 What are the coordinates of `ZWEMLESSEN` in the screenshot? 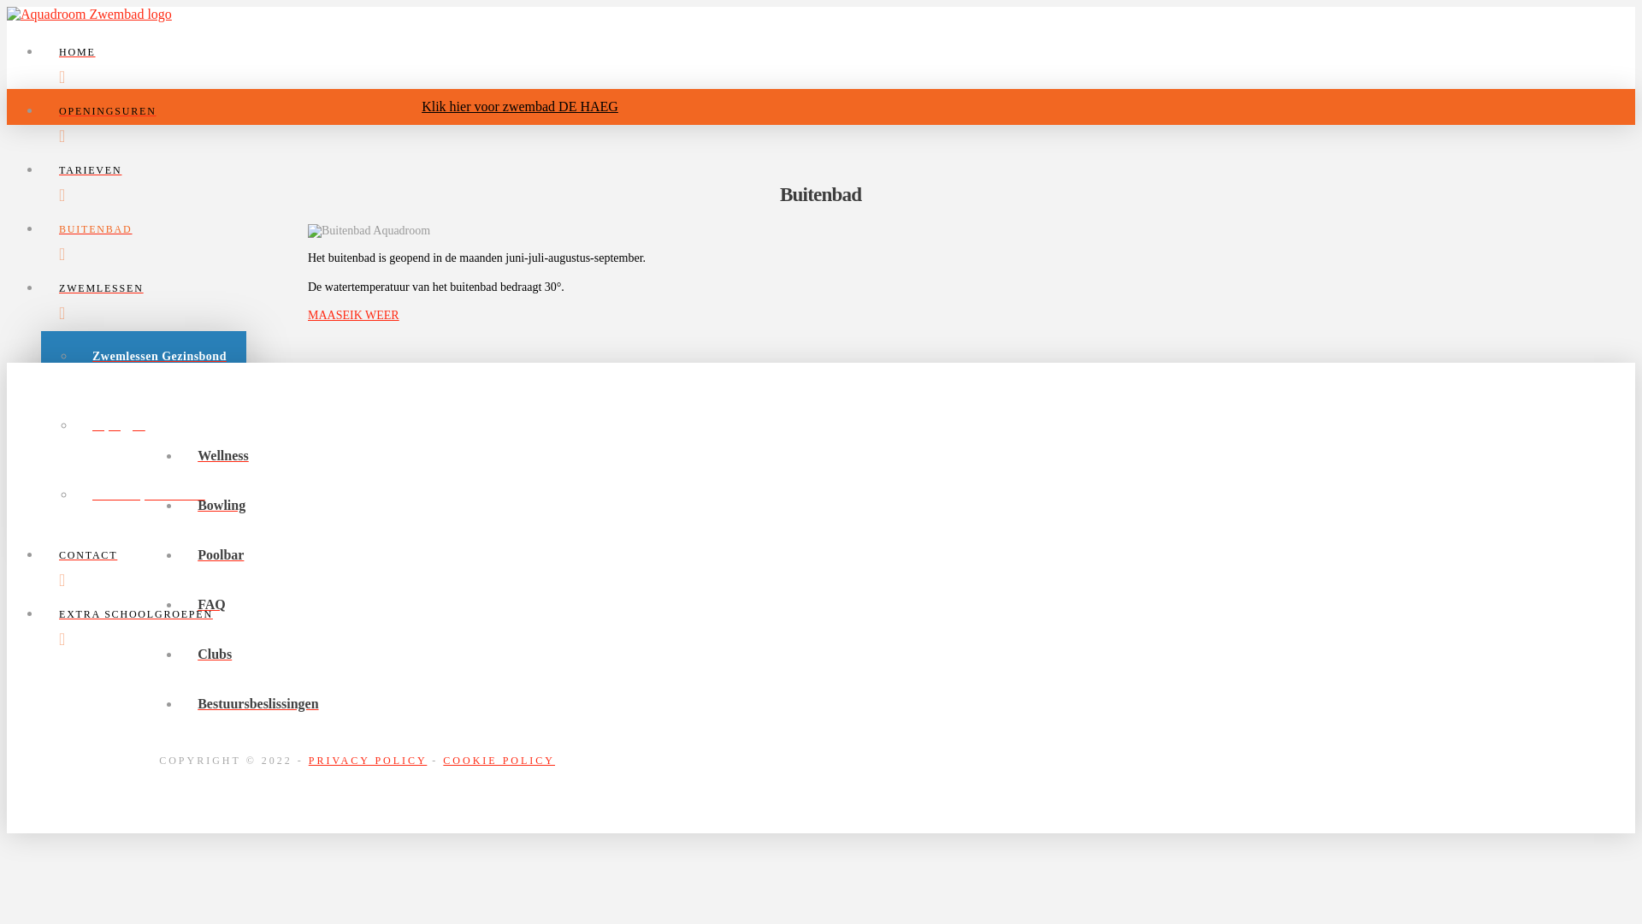 It's located at (537, 301).